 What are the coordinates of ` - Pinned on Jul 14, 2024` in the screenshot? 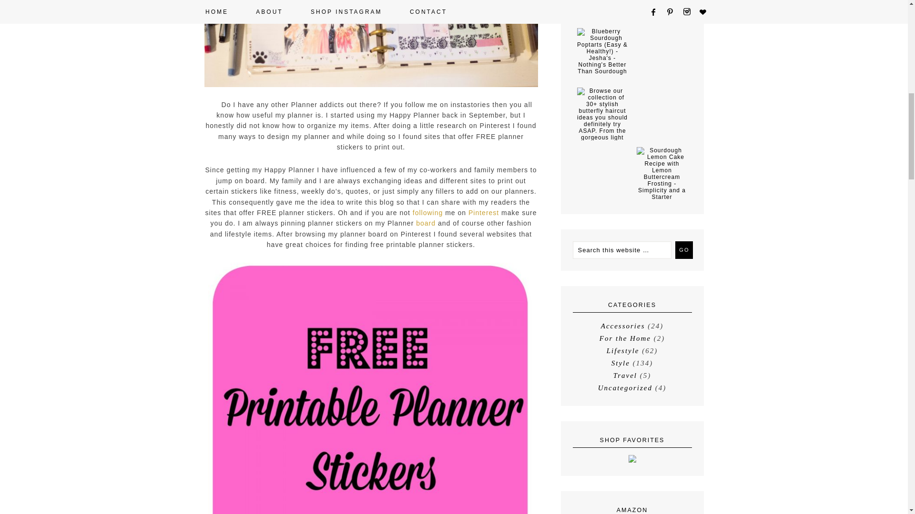 It's located at (662, 90).